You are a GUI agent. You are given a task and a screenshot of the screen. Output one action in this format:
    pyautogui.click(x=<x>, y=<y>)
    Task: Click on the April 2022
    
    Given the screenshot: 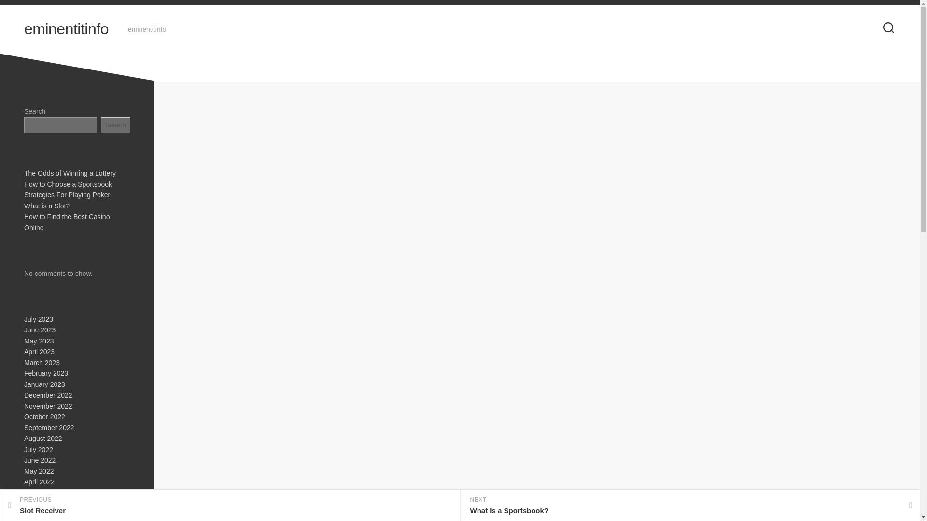 What is the action you would take?
    pyautogui.click(x=39, y=481)
    